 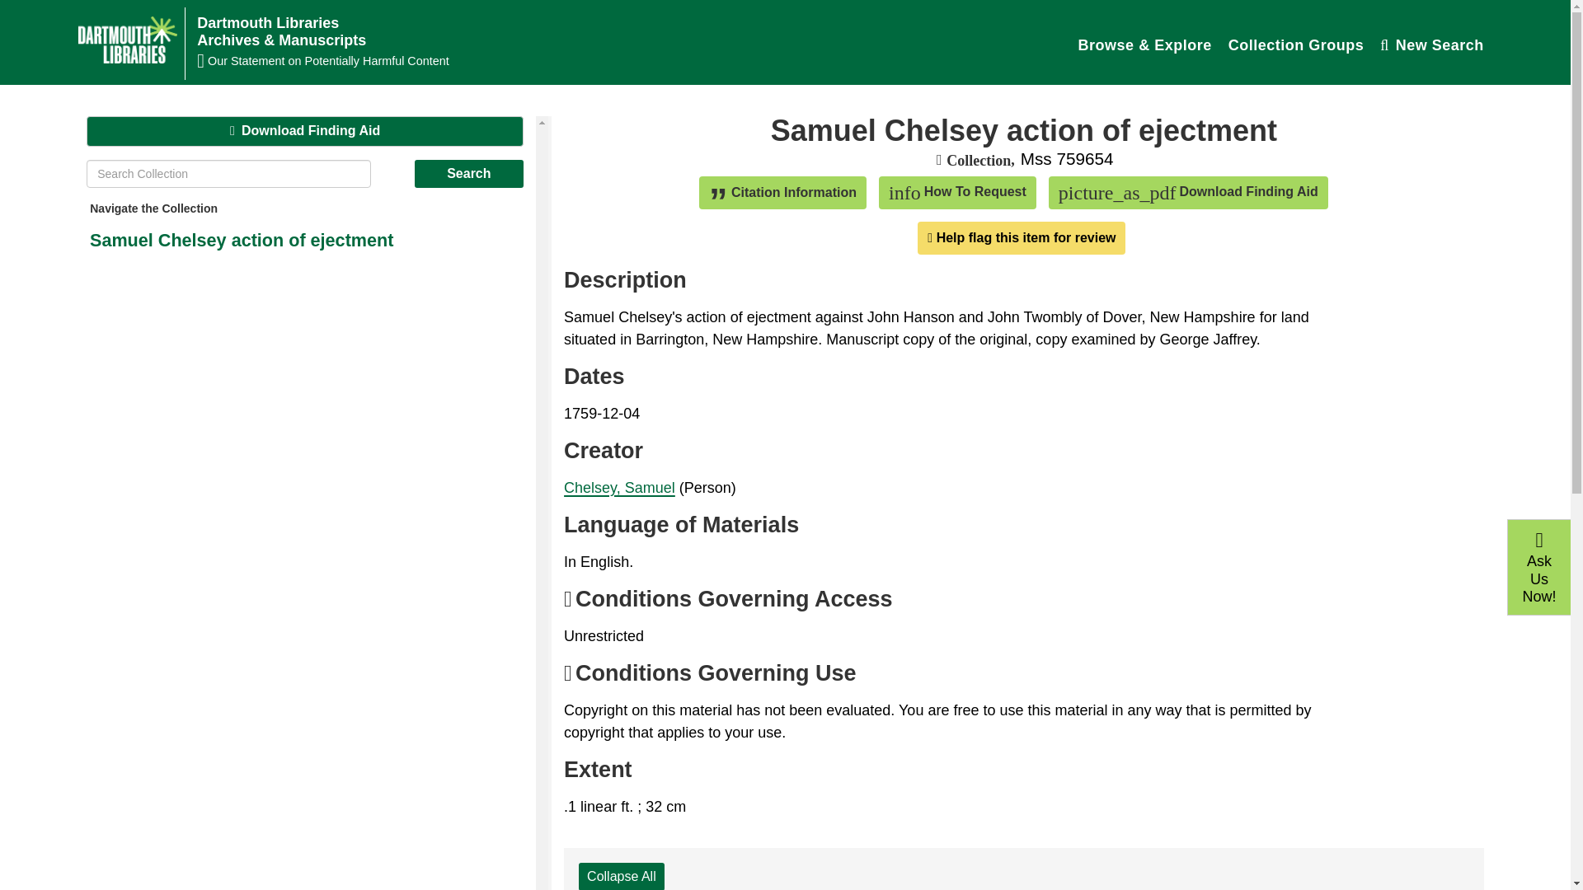 What do you see at coordinates (1022, 237) in the screenshot?
I see ` Help flag this item for review` at bounding box center [1022, 237].